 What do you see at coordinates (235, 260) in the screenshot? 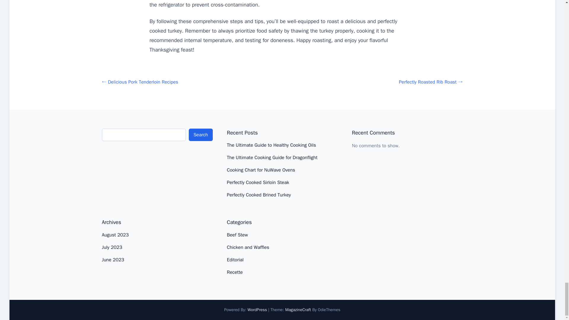
I see `Editorial` at bounding box center [235, 260].